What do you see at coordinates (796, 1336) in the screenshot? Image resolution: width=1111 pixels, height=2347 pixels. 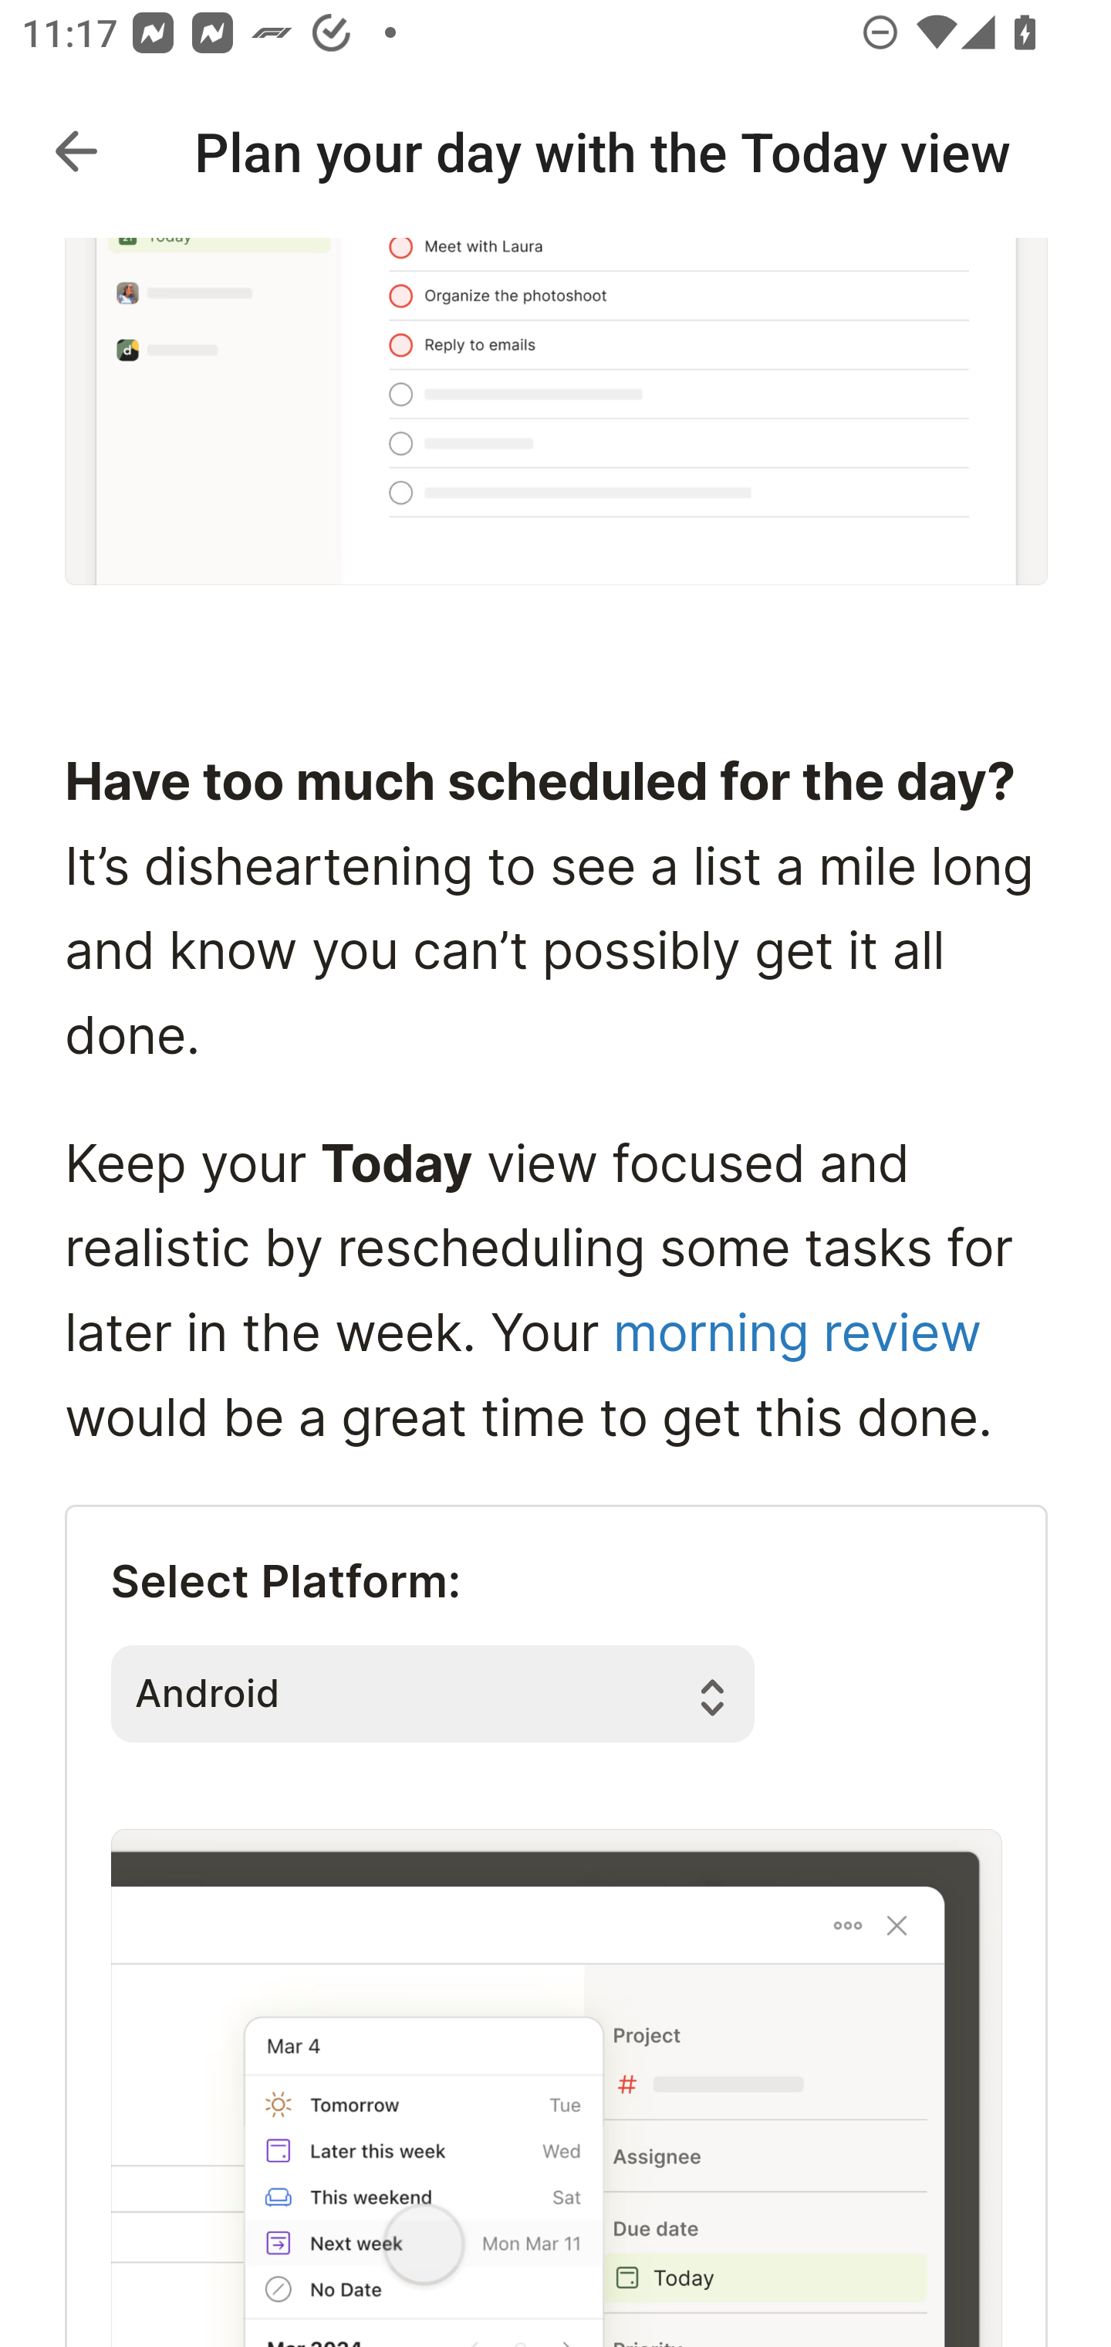 I see `morning review` at bounding box center [796, 1336].